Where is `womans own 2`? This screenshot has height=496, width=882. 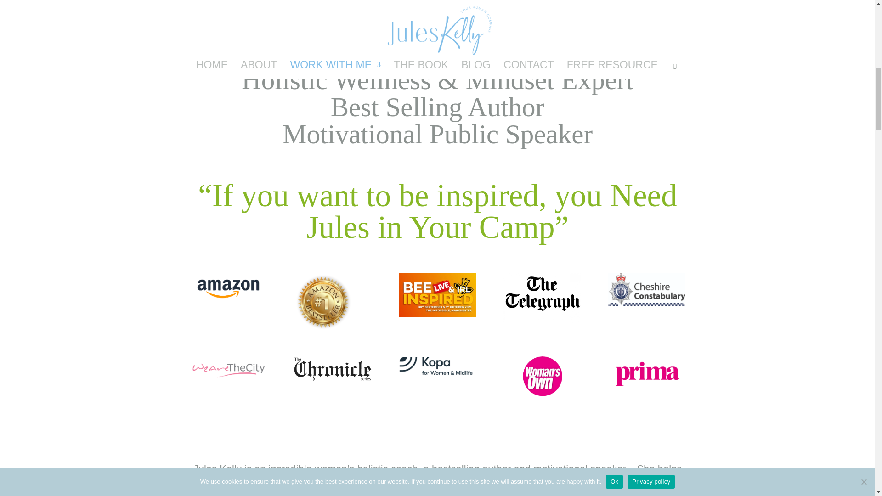
womans own 2 is located at coordinates (542, 377).